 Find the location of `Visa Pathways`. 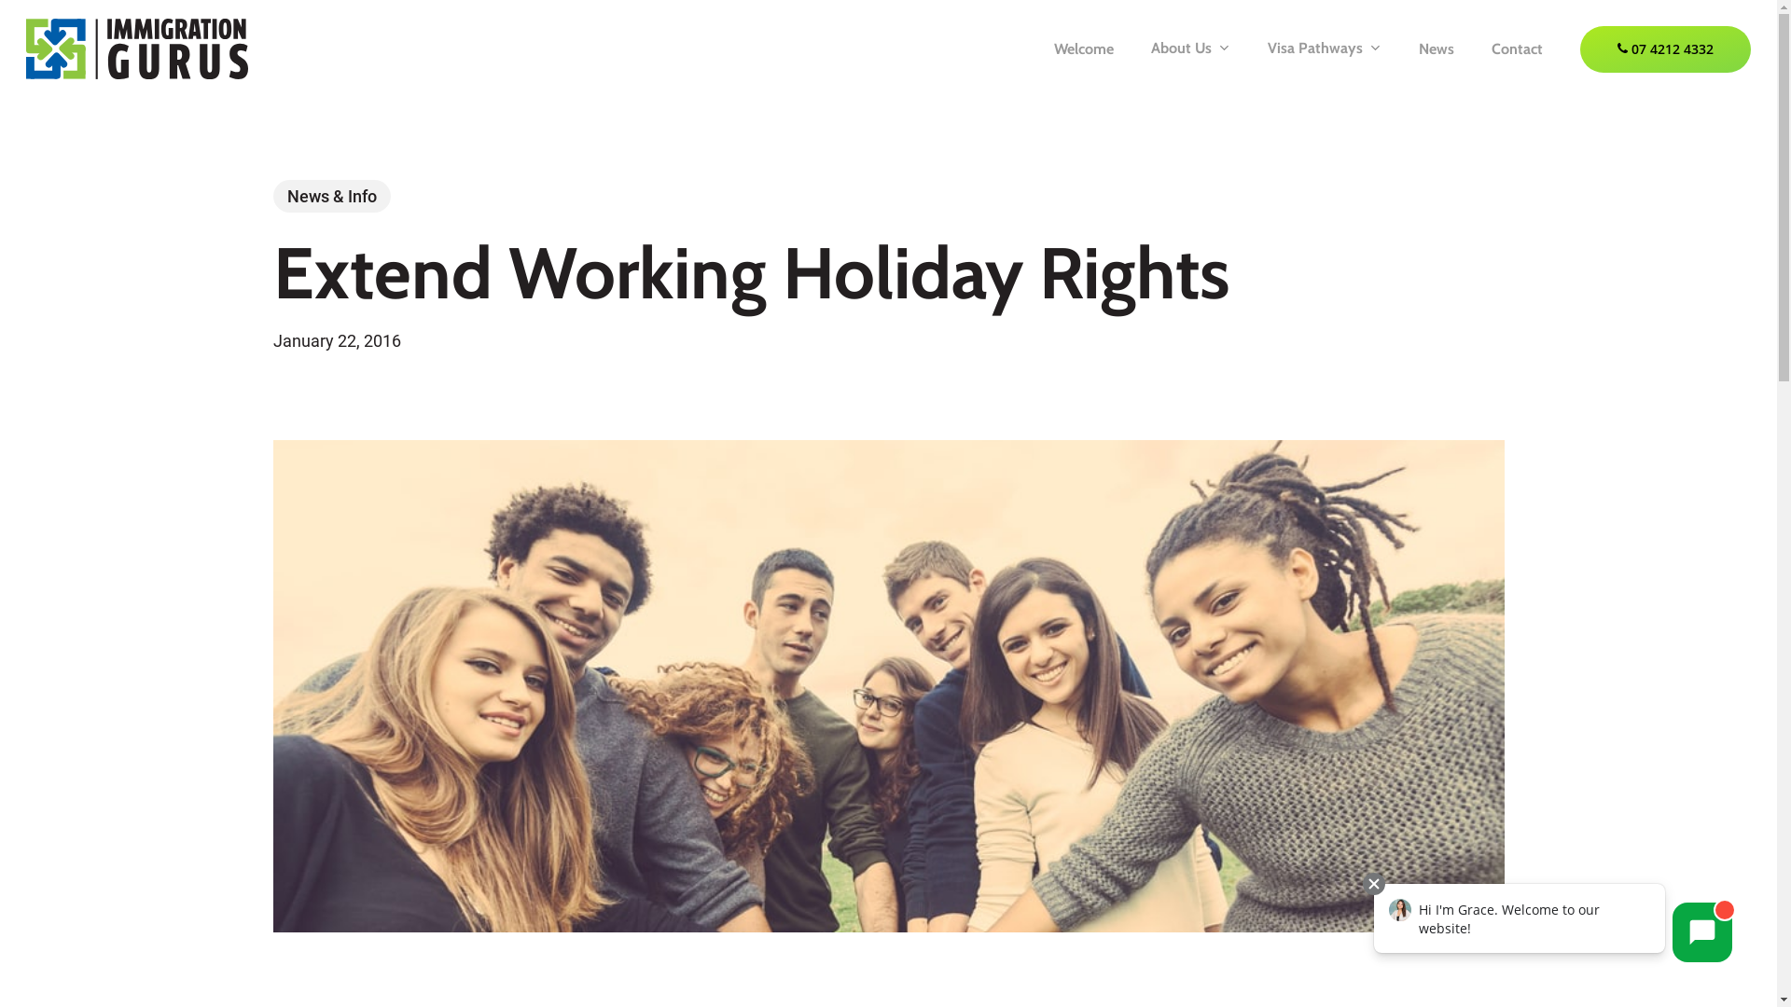

Visa Pathways is located at coordinates (1325, 48).